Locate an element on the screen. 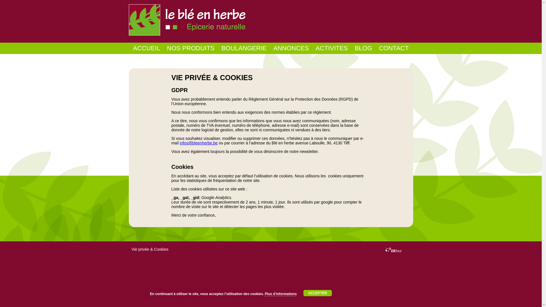  infos@bleenherbe.be is located at coordinates (198, 143).